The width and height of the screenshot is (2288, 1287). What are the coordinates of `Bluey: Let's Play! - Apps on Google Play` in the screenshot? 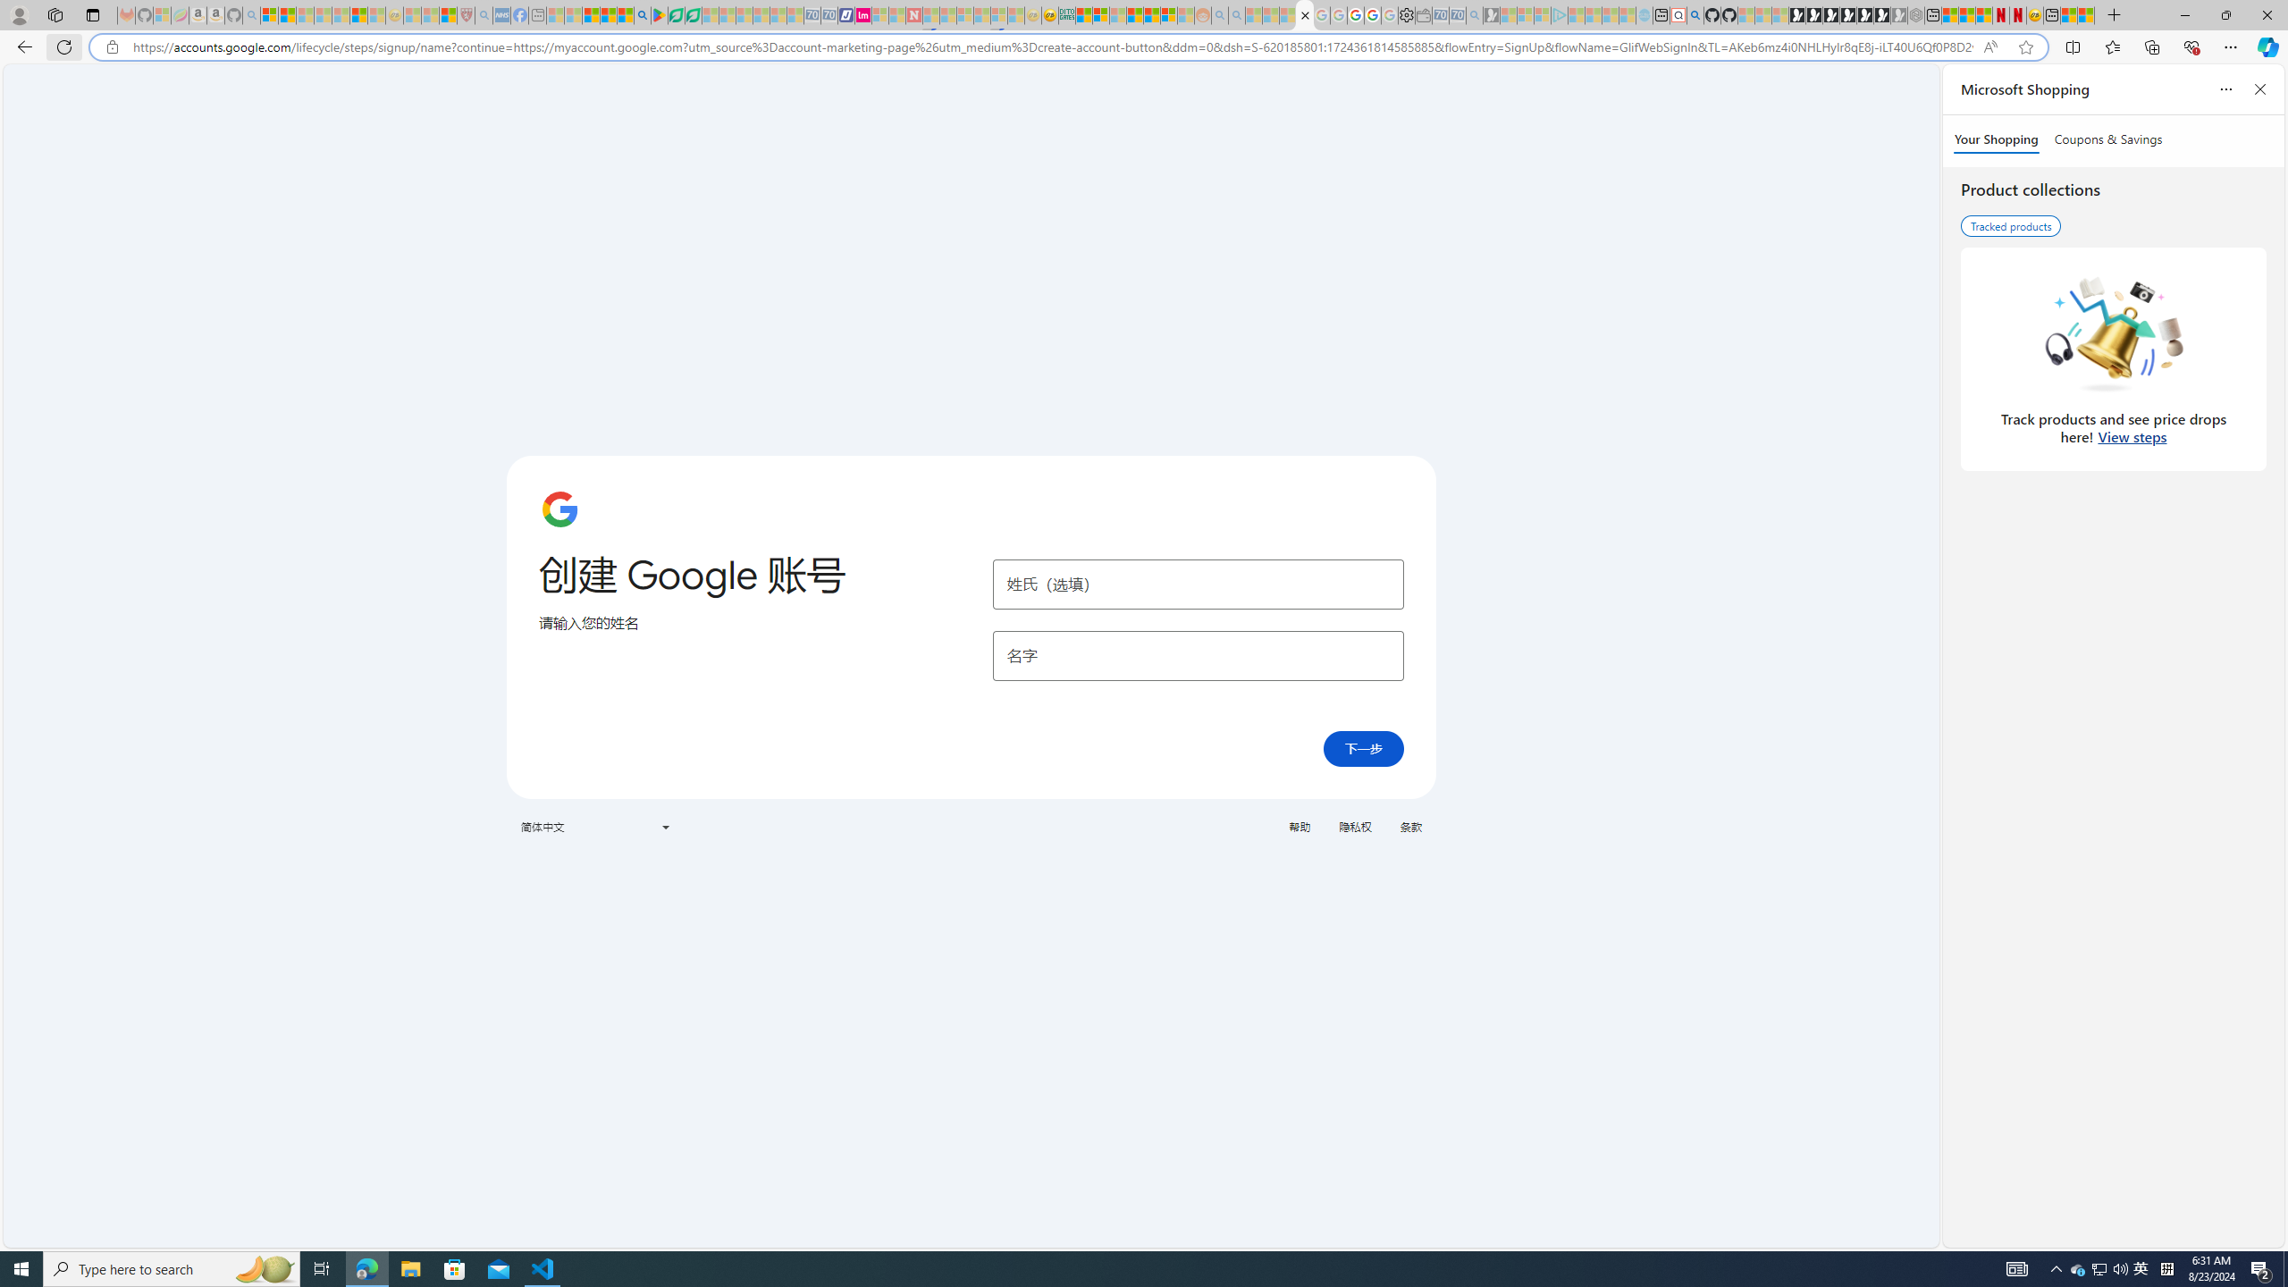 It's located at (659, 15).